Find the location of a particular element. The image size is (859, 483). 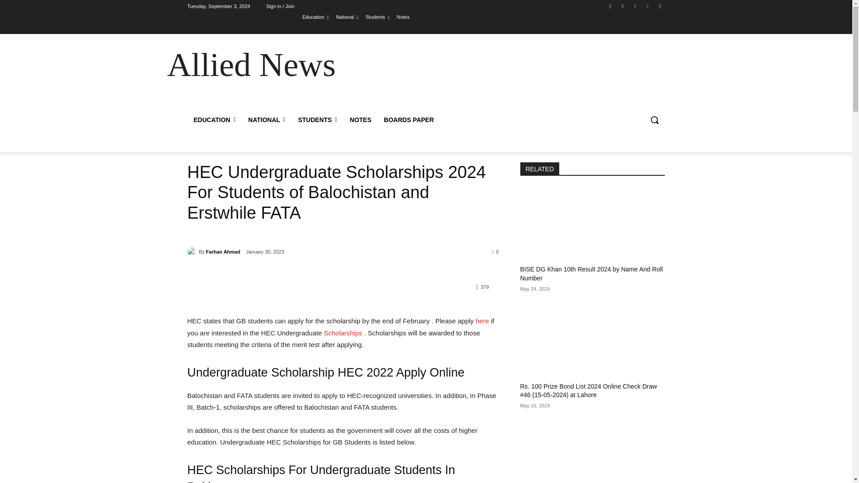

Instagram is located at coordinates (623, 6).